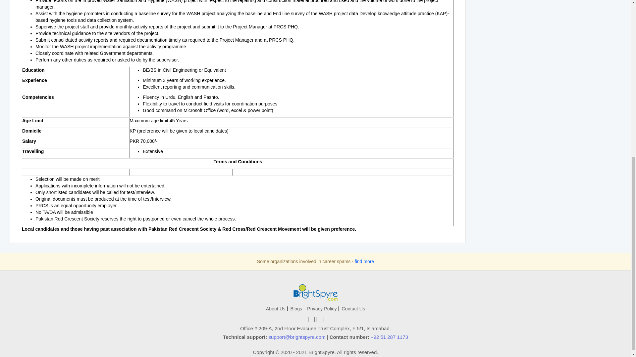  What do you see at coordinates (364, 261) in the screenshot?
I see `List of career spam organizations` at bounding box center [364, 261].